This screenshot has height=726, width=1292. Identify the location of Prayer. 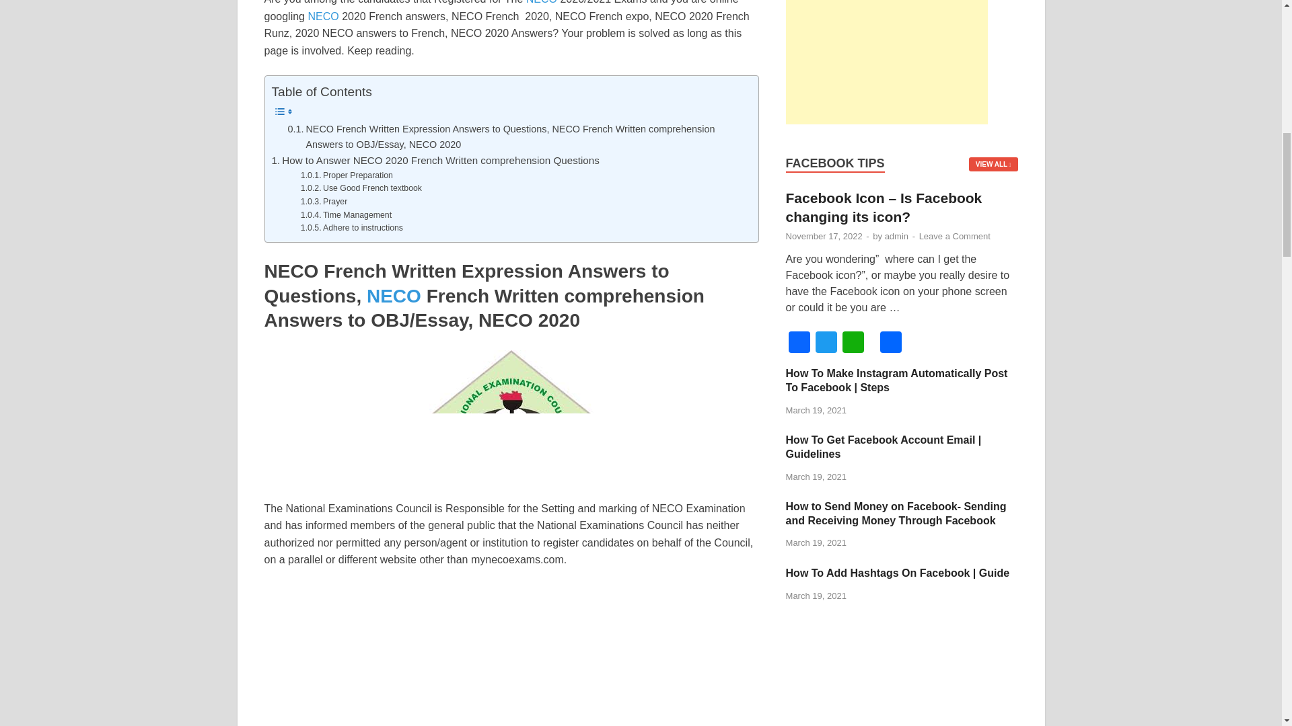
(324, 202).